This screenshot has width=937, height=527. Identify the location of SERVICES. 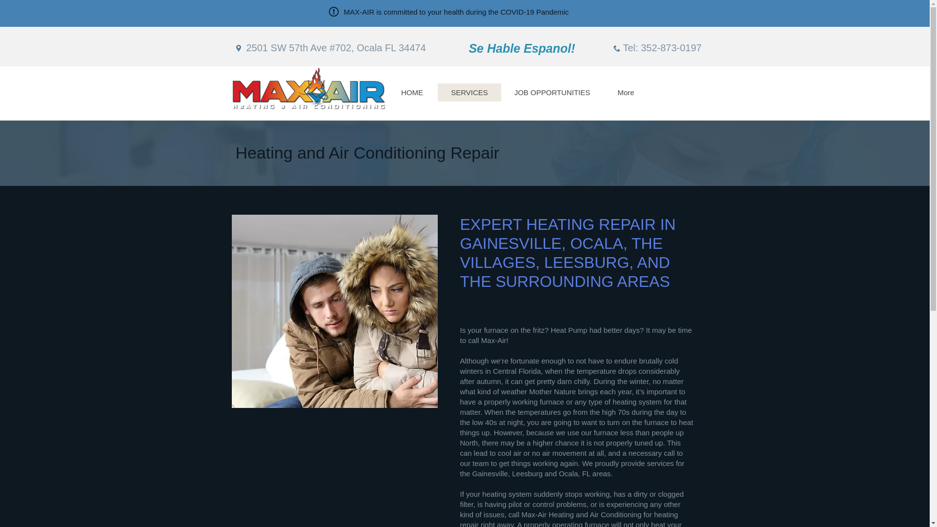
(468, 92).